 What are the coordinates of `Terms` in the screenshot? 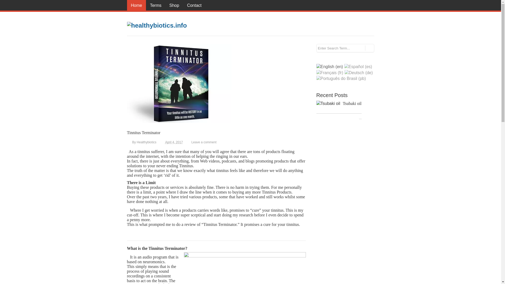 It's located at (156, 5).